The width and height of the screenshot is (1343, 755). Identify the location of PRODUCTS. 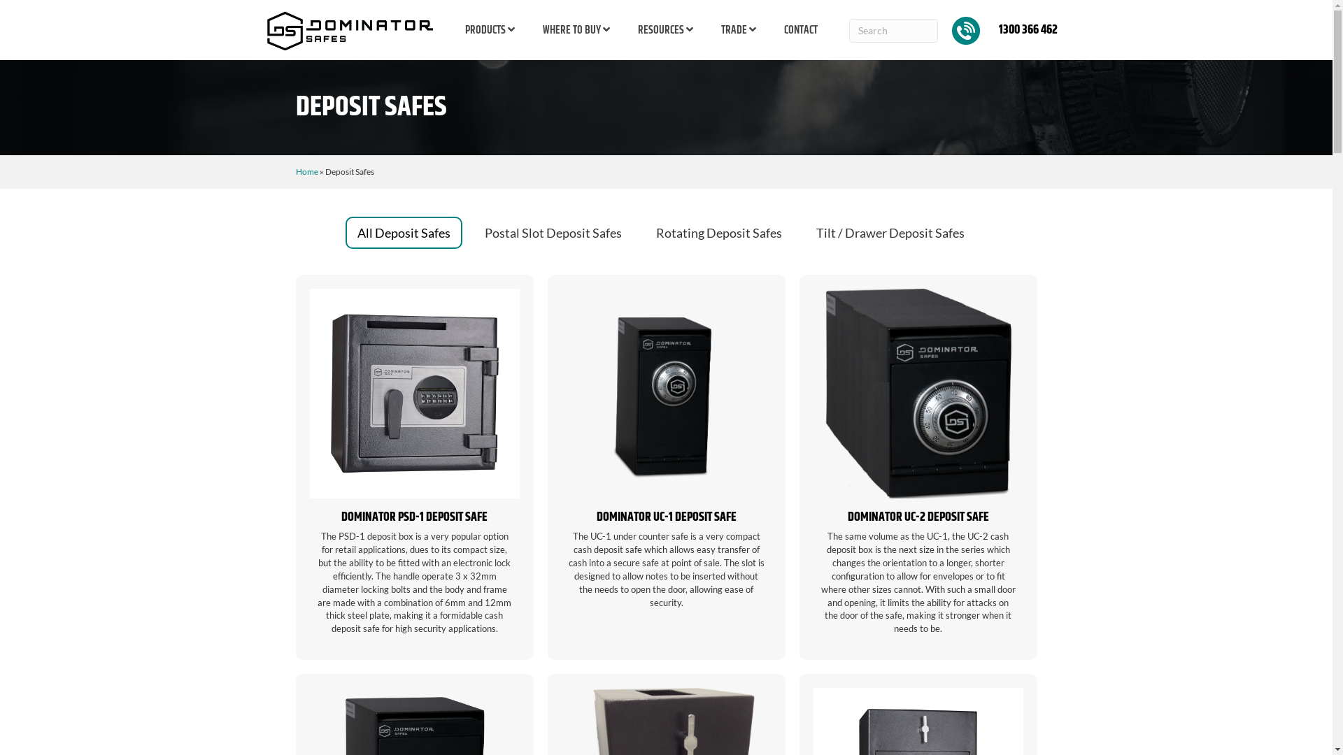
(490, 31).